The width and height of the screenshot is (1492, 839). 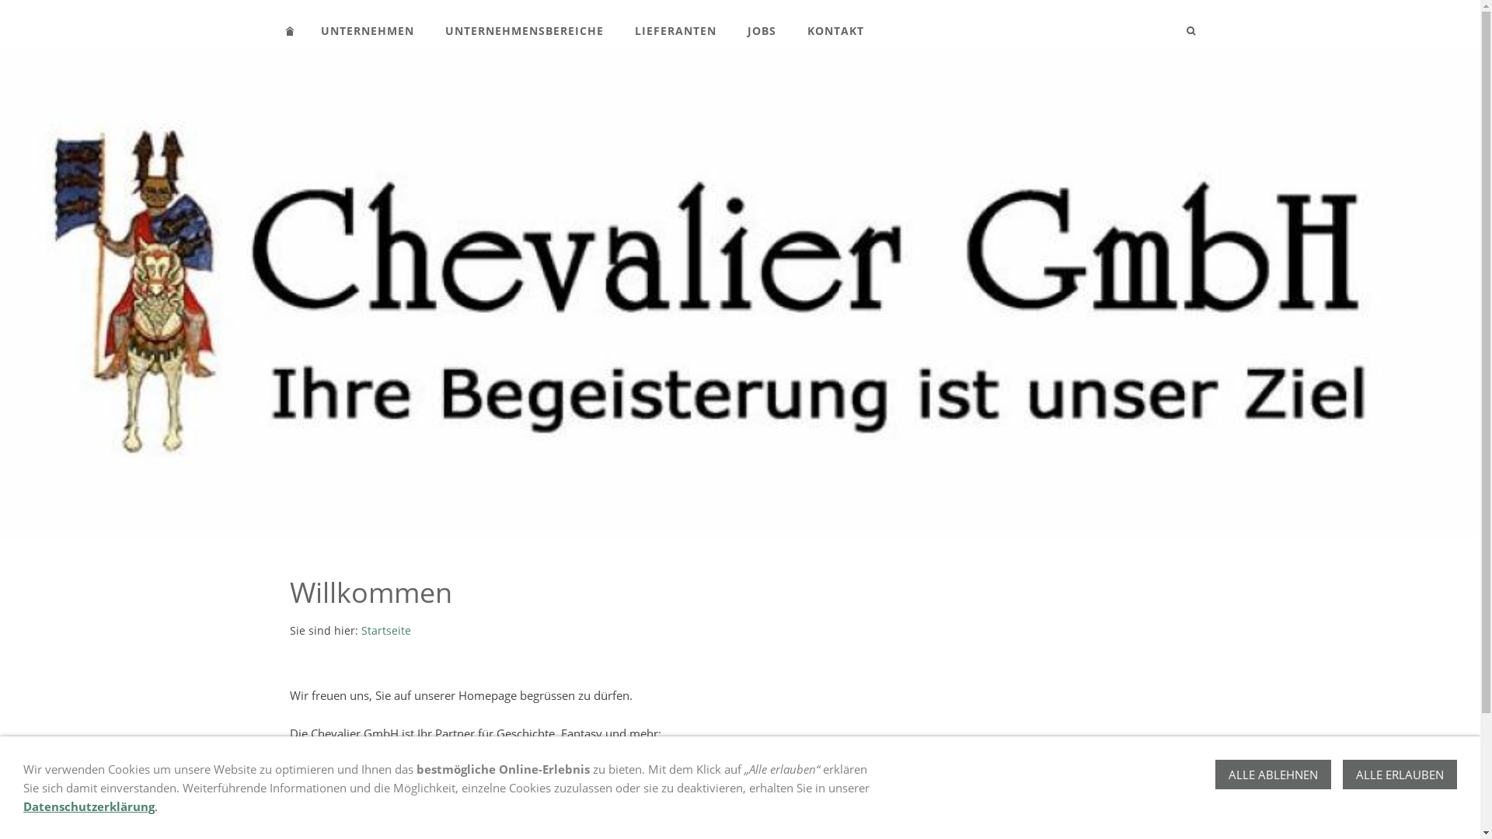 What do you see at coordinates (835, 31) in the screenshot?
I see `KONTAKT` at bounding box center [835, 31].